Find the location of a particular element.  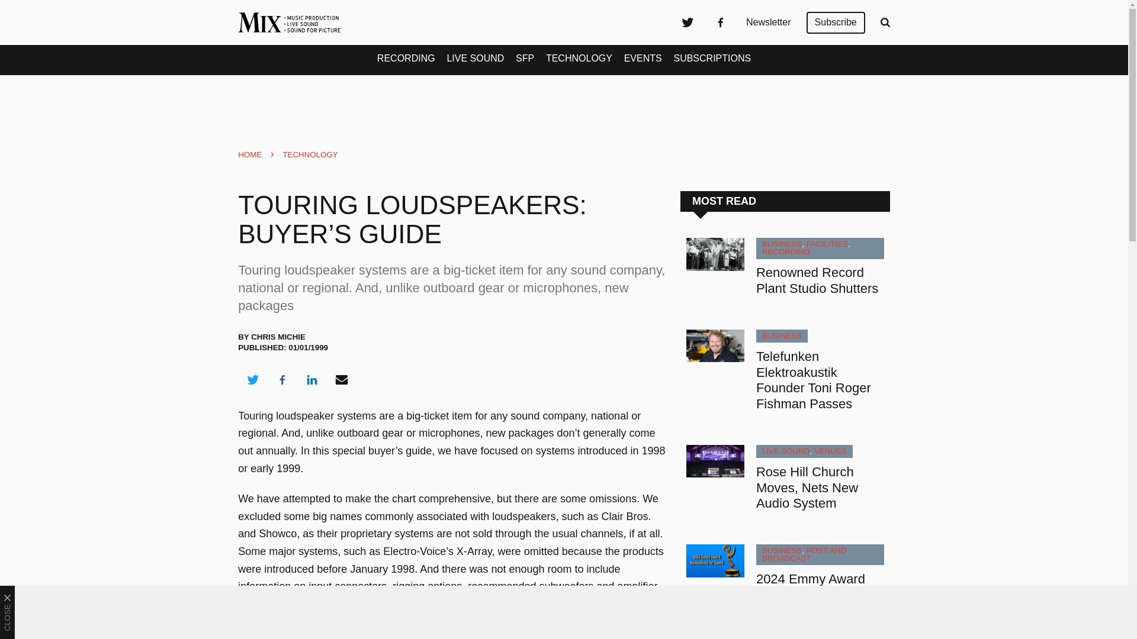

Share via Email is located at coordinates (342, 380).